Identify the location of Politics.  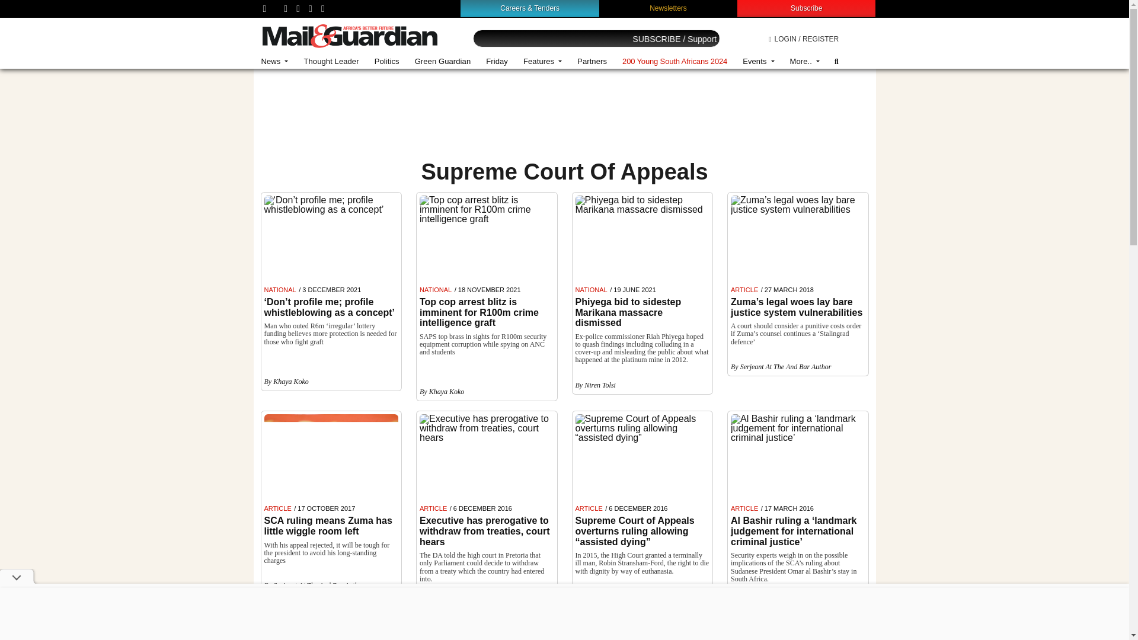
(386, 62).